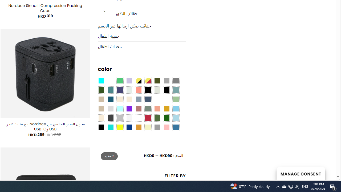 The width and height of the screenshot is (341, 192). I want to click on Aqua Blue, so click(101, 81).